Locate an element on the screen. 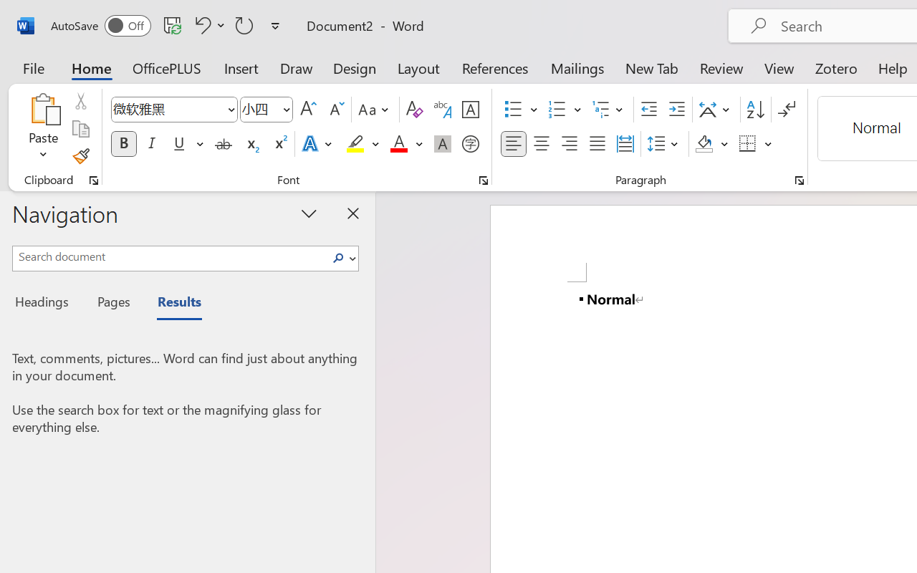 The image size is (917, 573). Repeat Doc Close is located at coordinates (244, 25).